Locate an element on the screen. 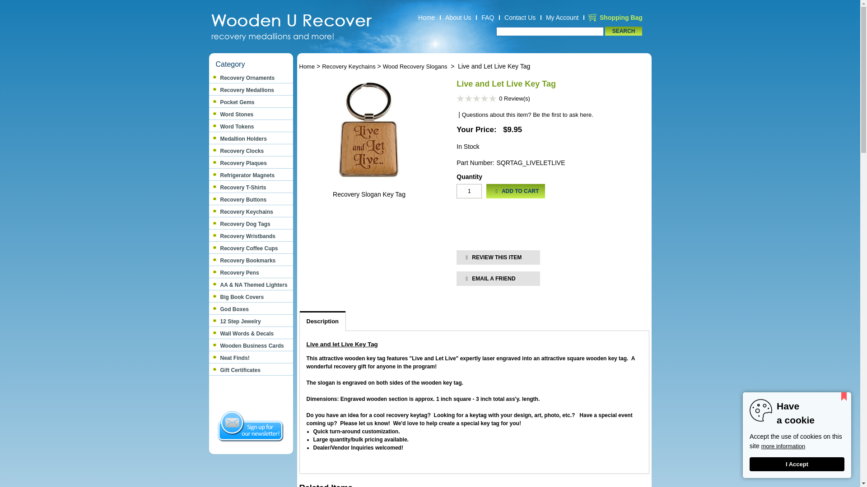  Recovery Coffee Cups is located at coordinates (251, 248).